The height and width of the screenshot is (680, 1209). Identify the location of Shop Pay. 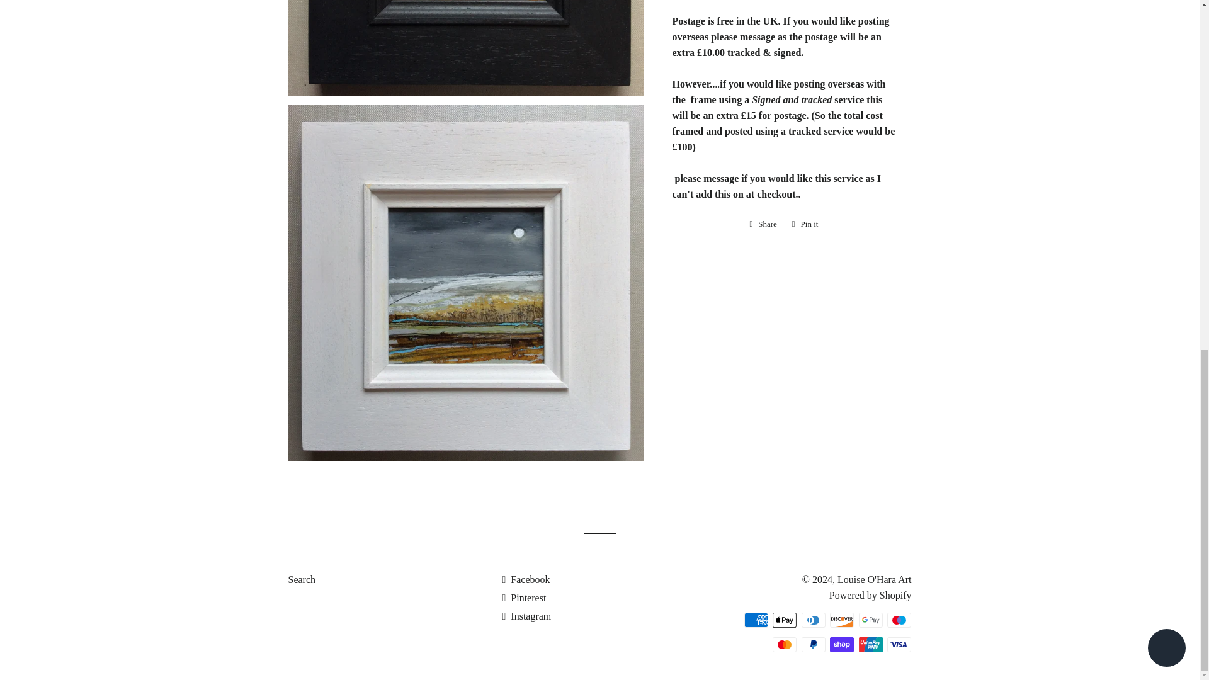
(841, 644).